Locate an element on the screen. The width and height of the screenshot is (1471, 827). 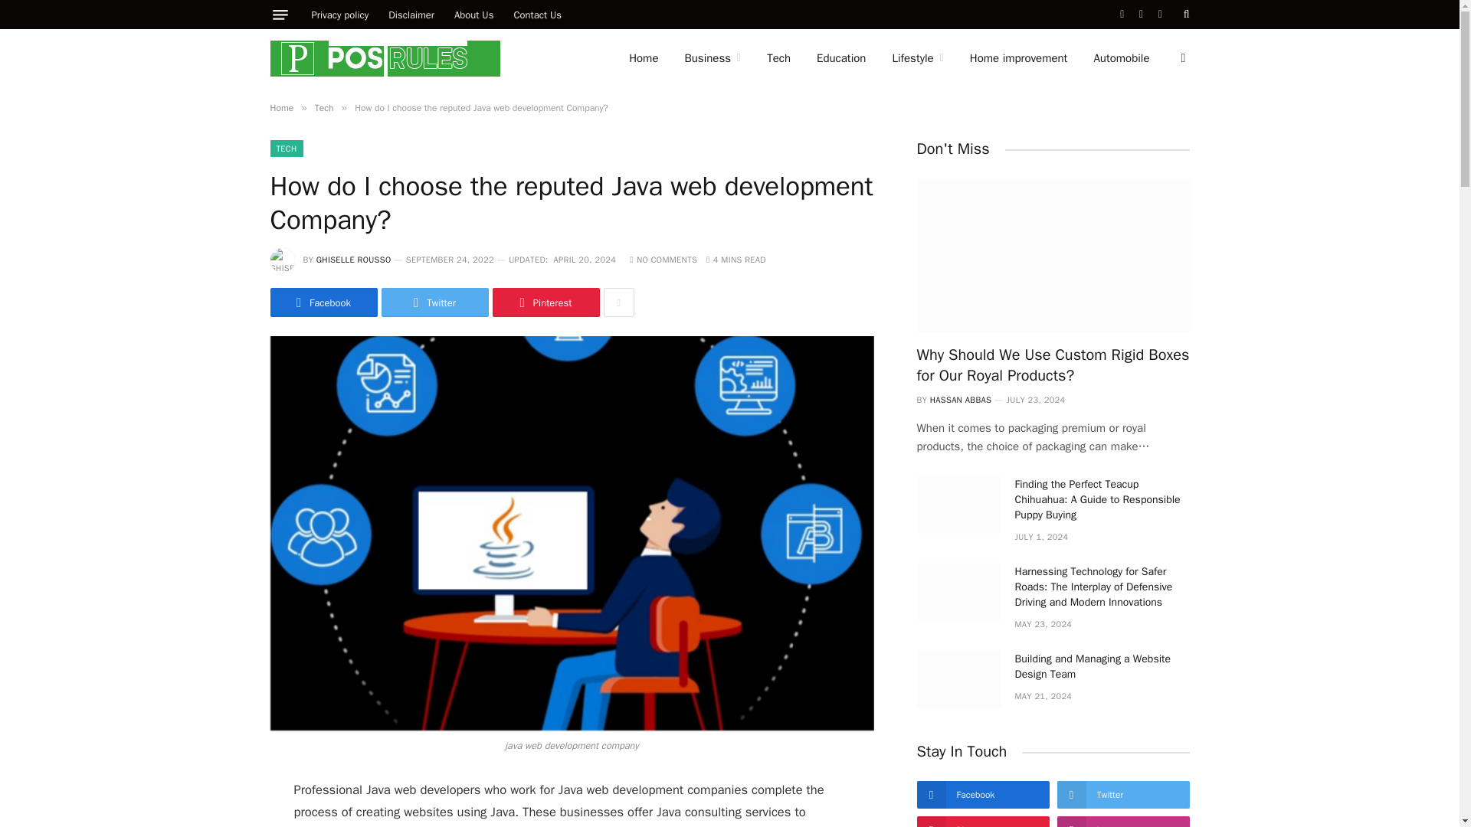
Disclaimer is located at coordinates (411, 14).